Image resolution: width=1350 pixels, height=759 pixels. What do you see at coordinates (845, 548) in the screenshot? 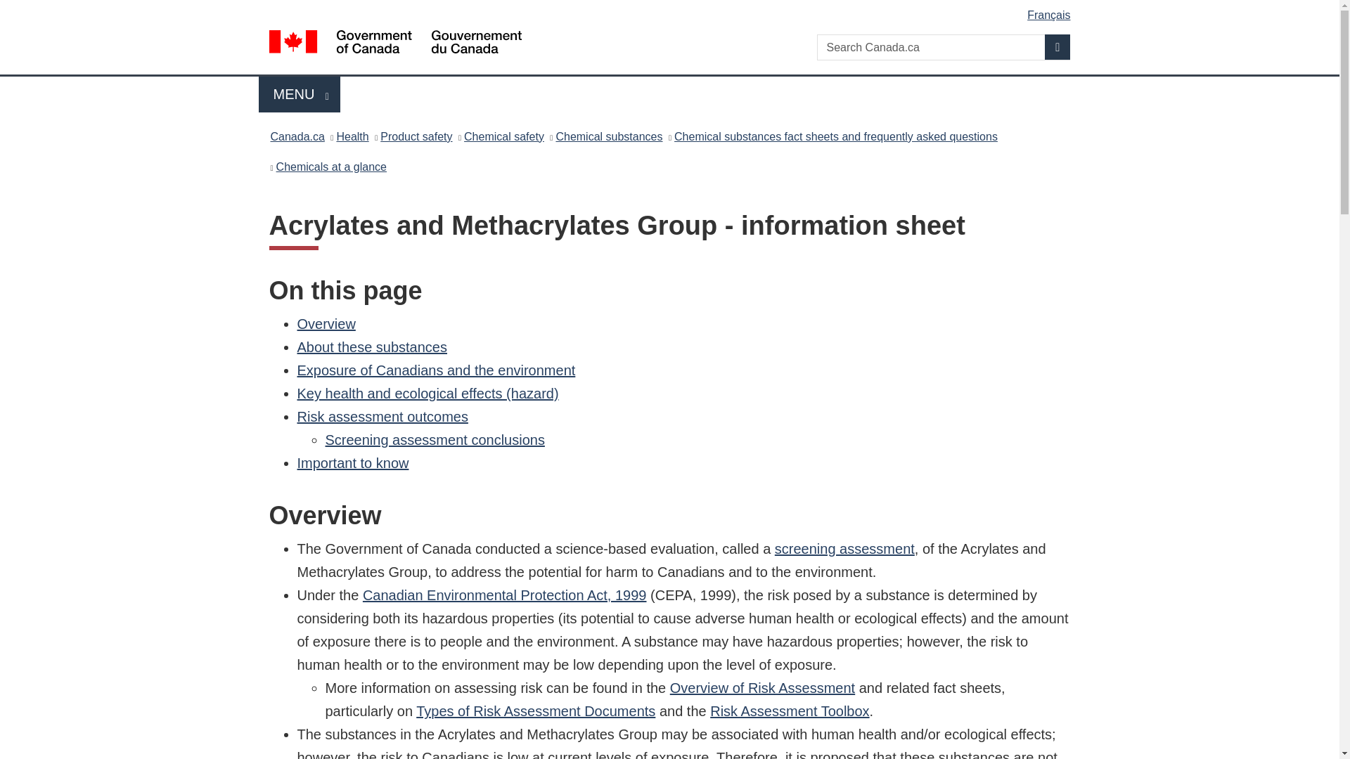
I see `screening assessment` at bounding box center [845, 548].